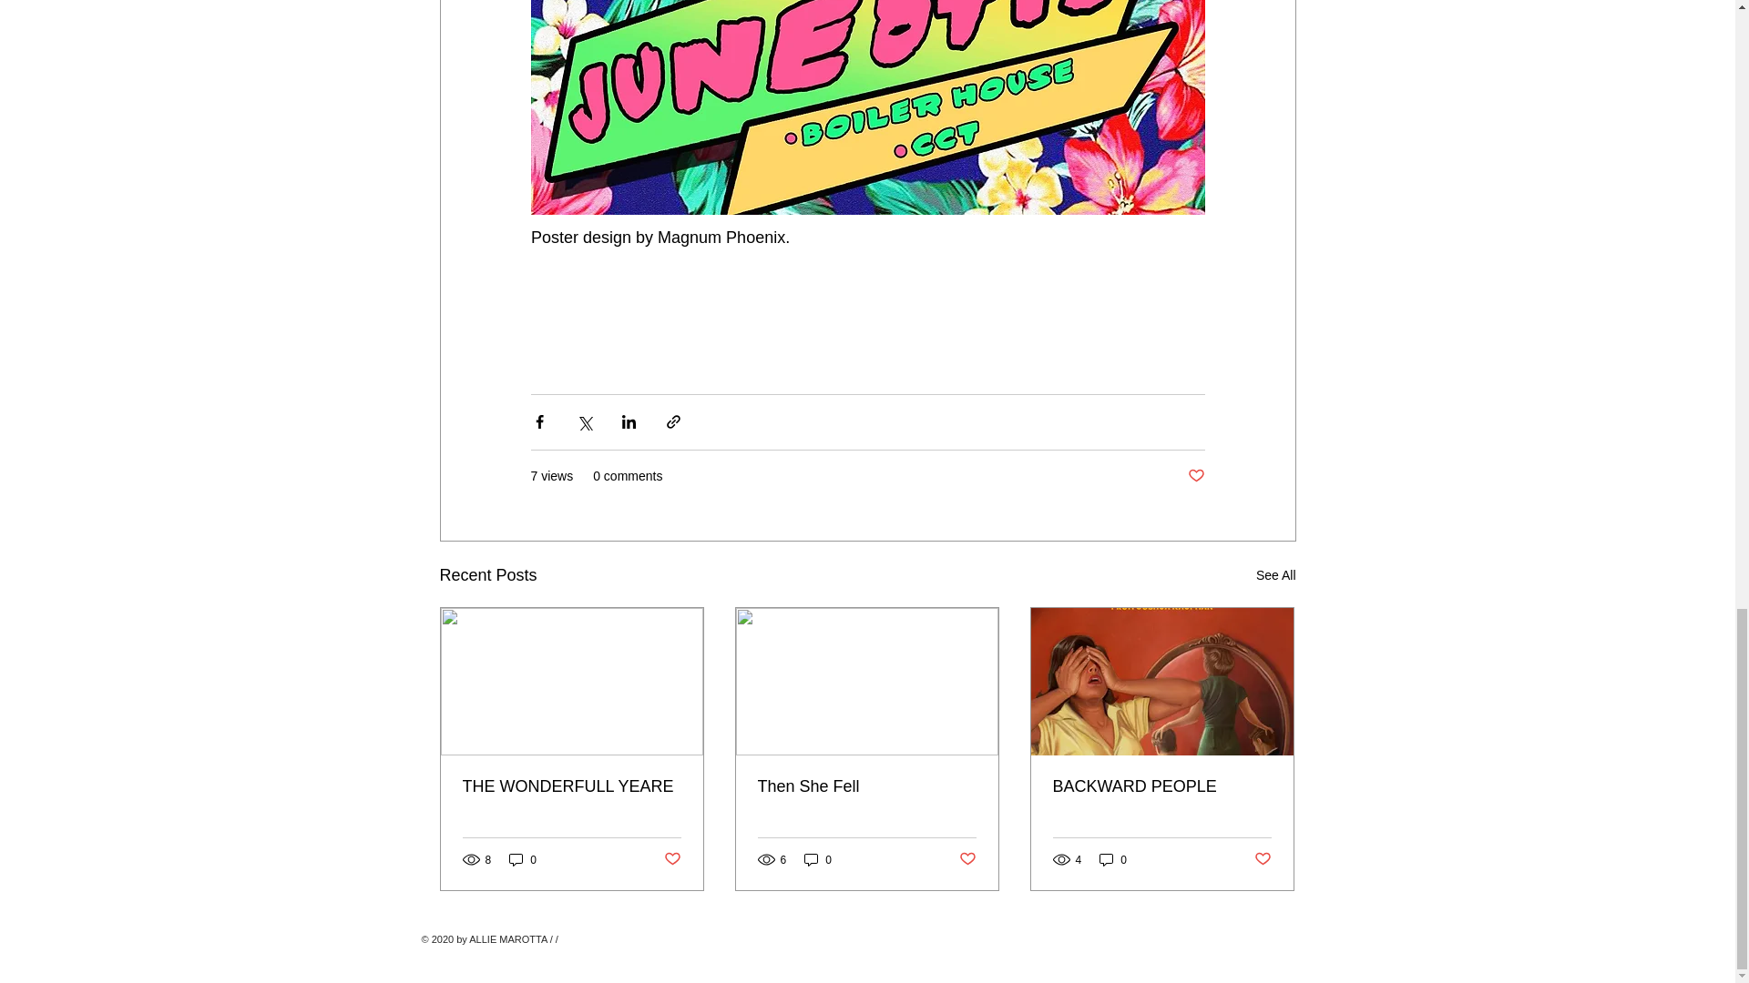  I want to click on Post not marked as liked, so click(670, 859).